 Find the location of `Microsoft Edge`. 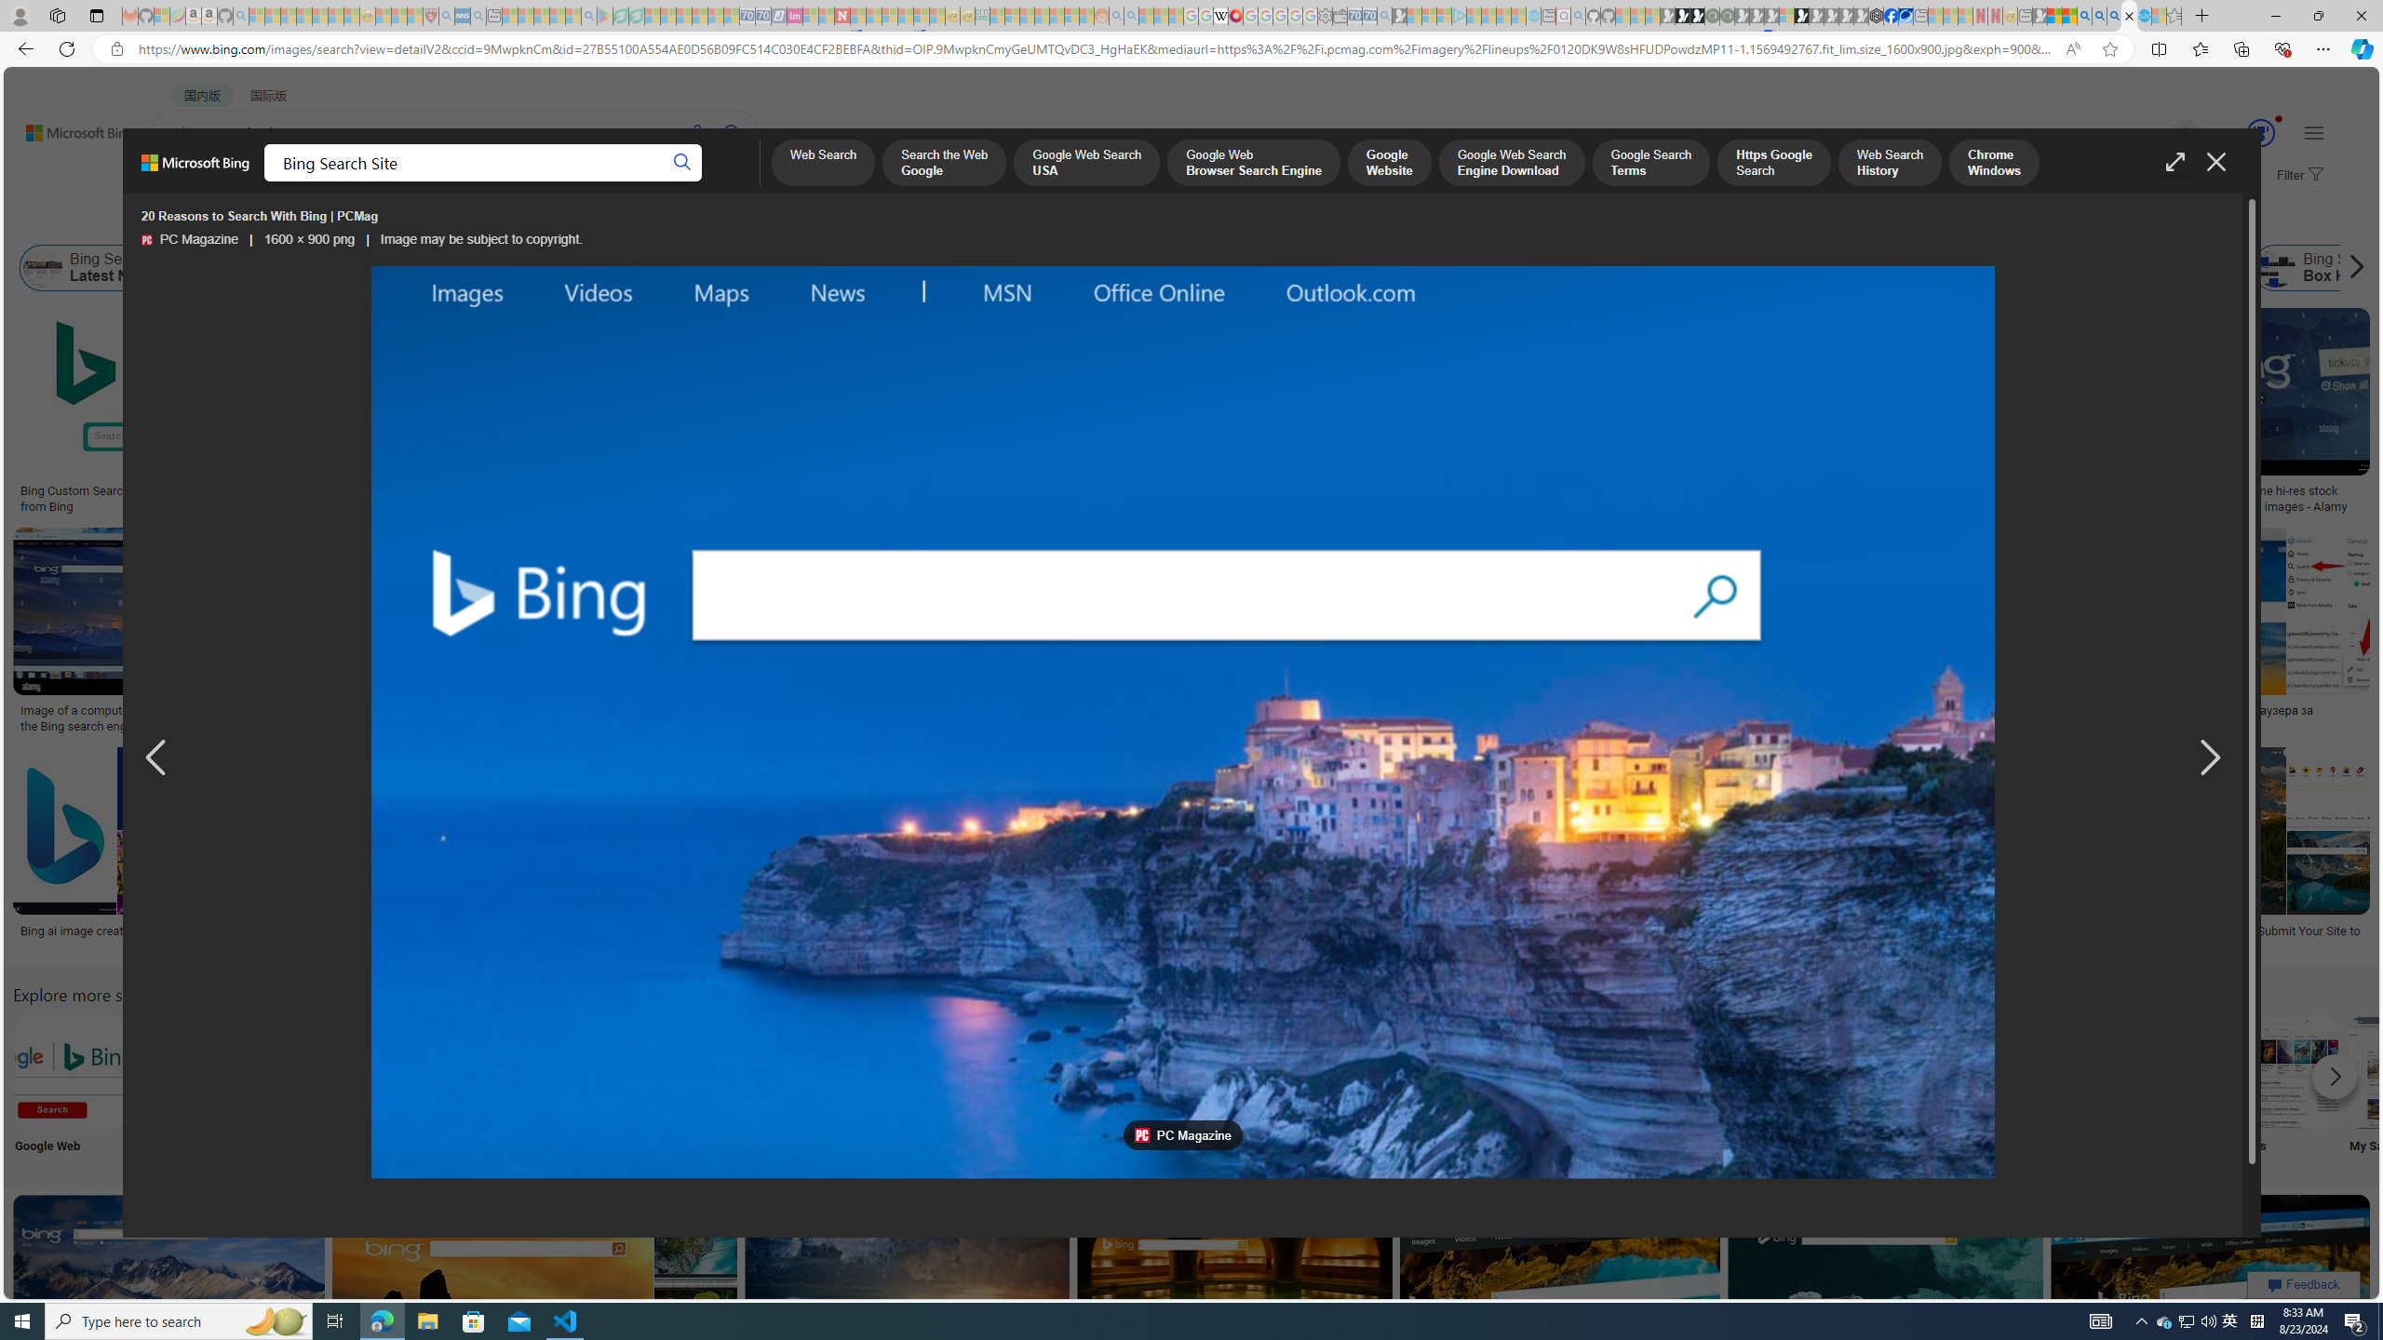

Microsoft Edge is located at coordinates (439, 1089).